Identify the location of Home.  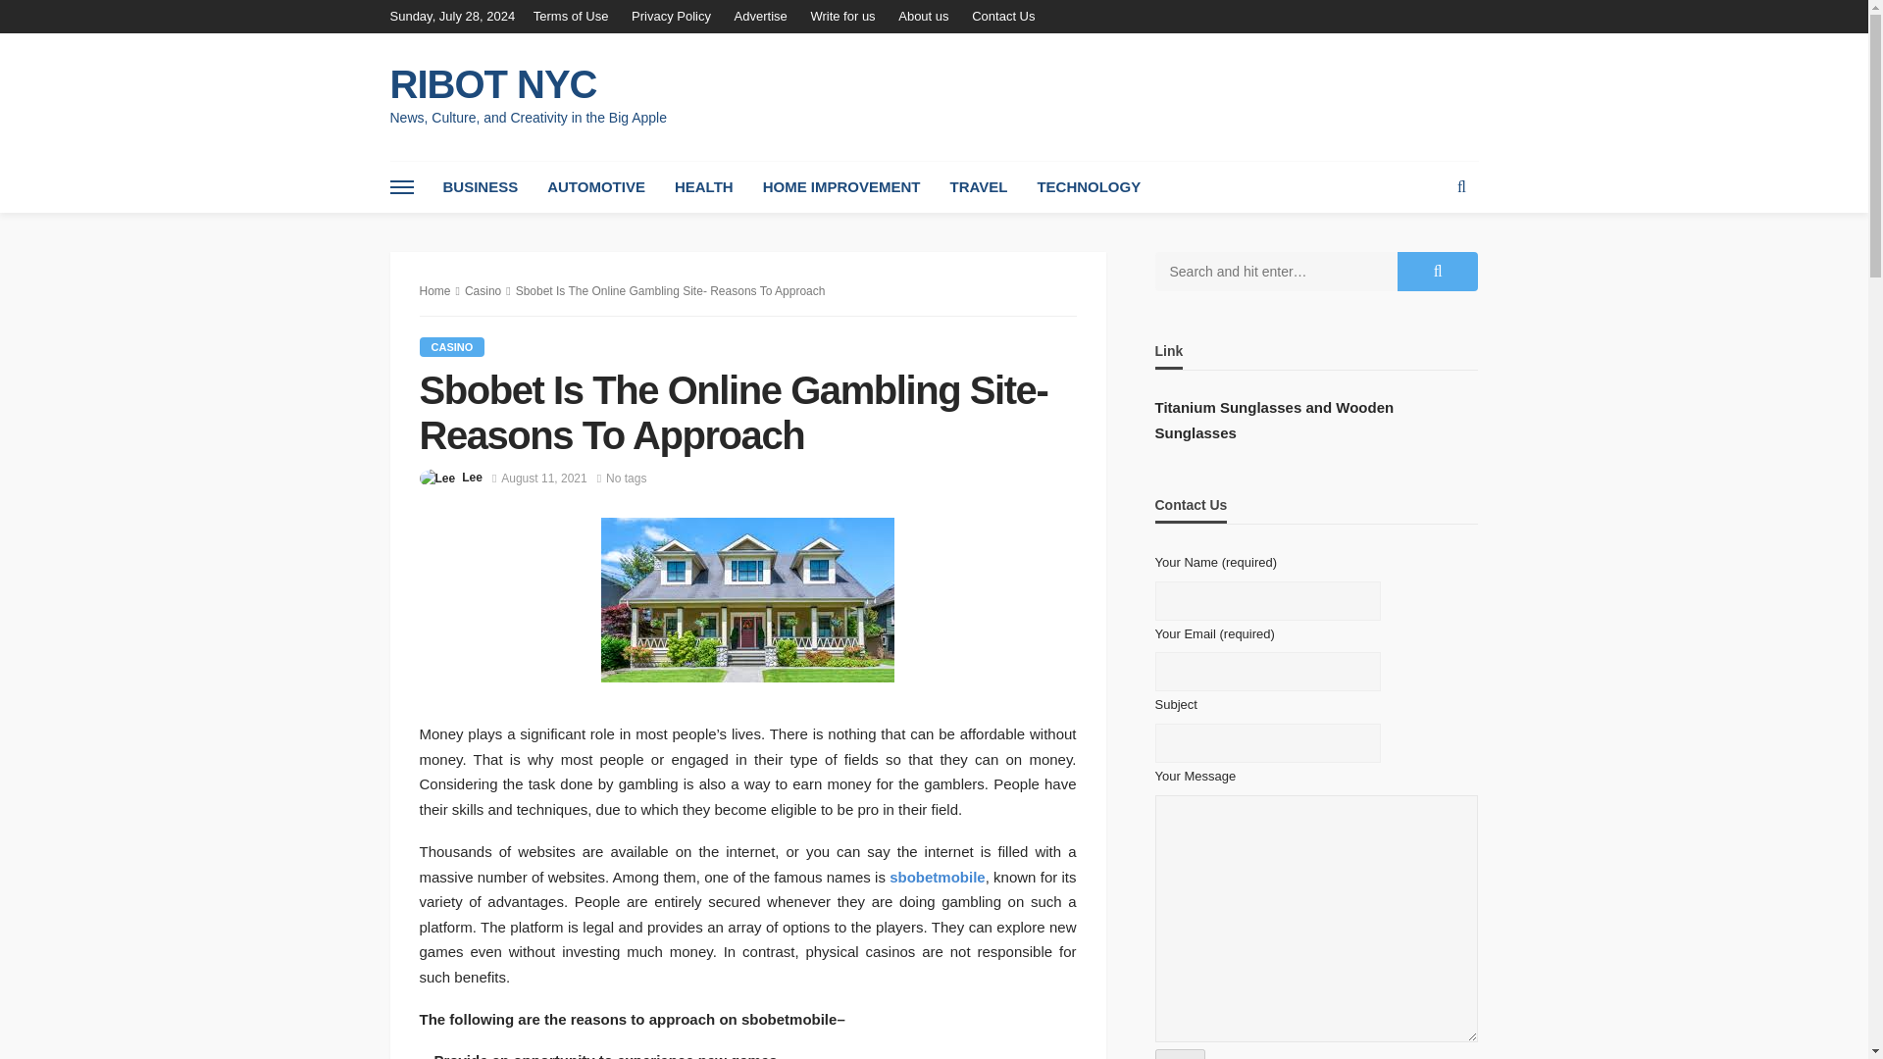
(435, 290).